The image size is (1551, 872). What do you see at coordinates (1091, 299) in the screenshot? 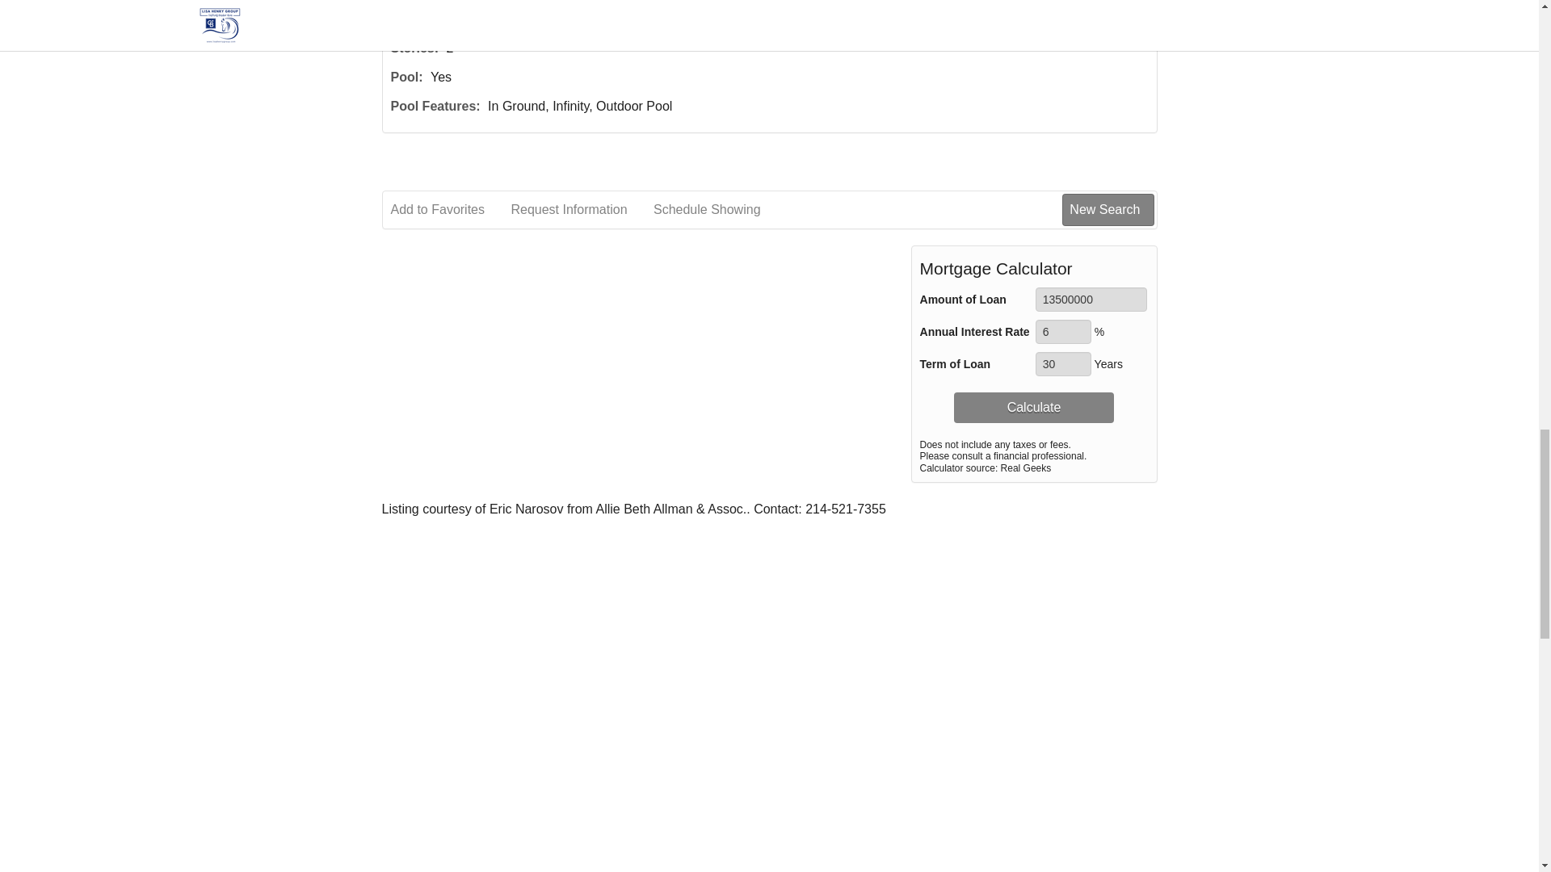
I see `13500000` at bounding box center [1091, 299].